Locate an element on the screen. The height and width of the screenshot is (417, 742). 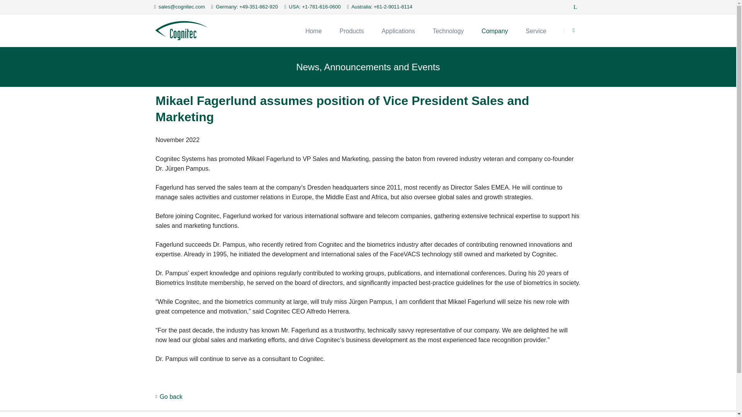
Company is located at coordinates (495, 30).